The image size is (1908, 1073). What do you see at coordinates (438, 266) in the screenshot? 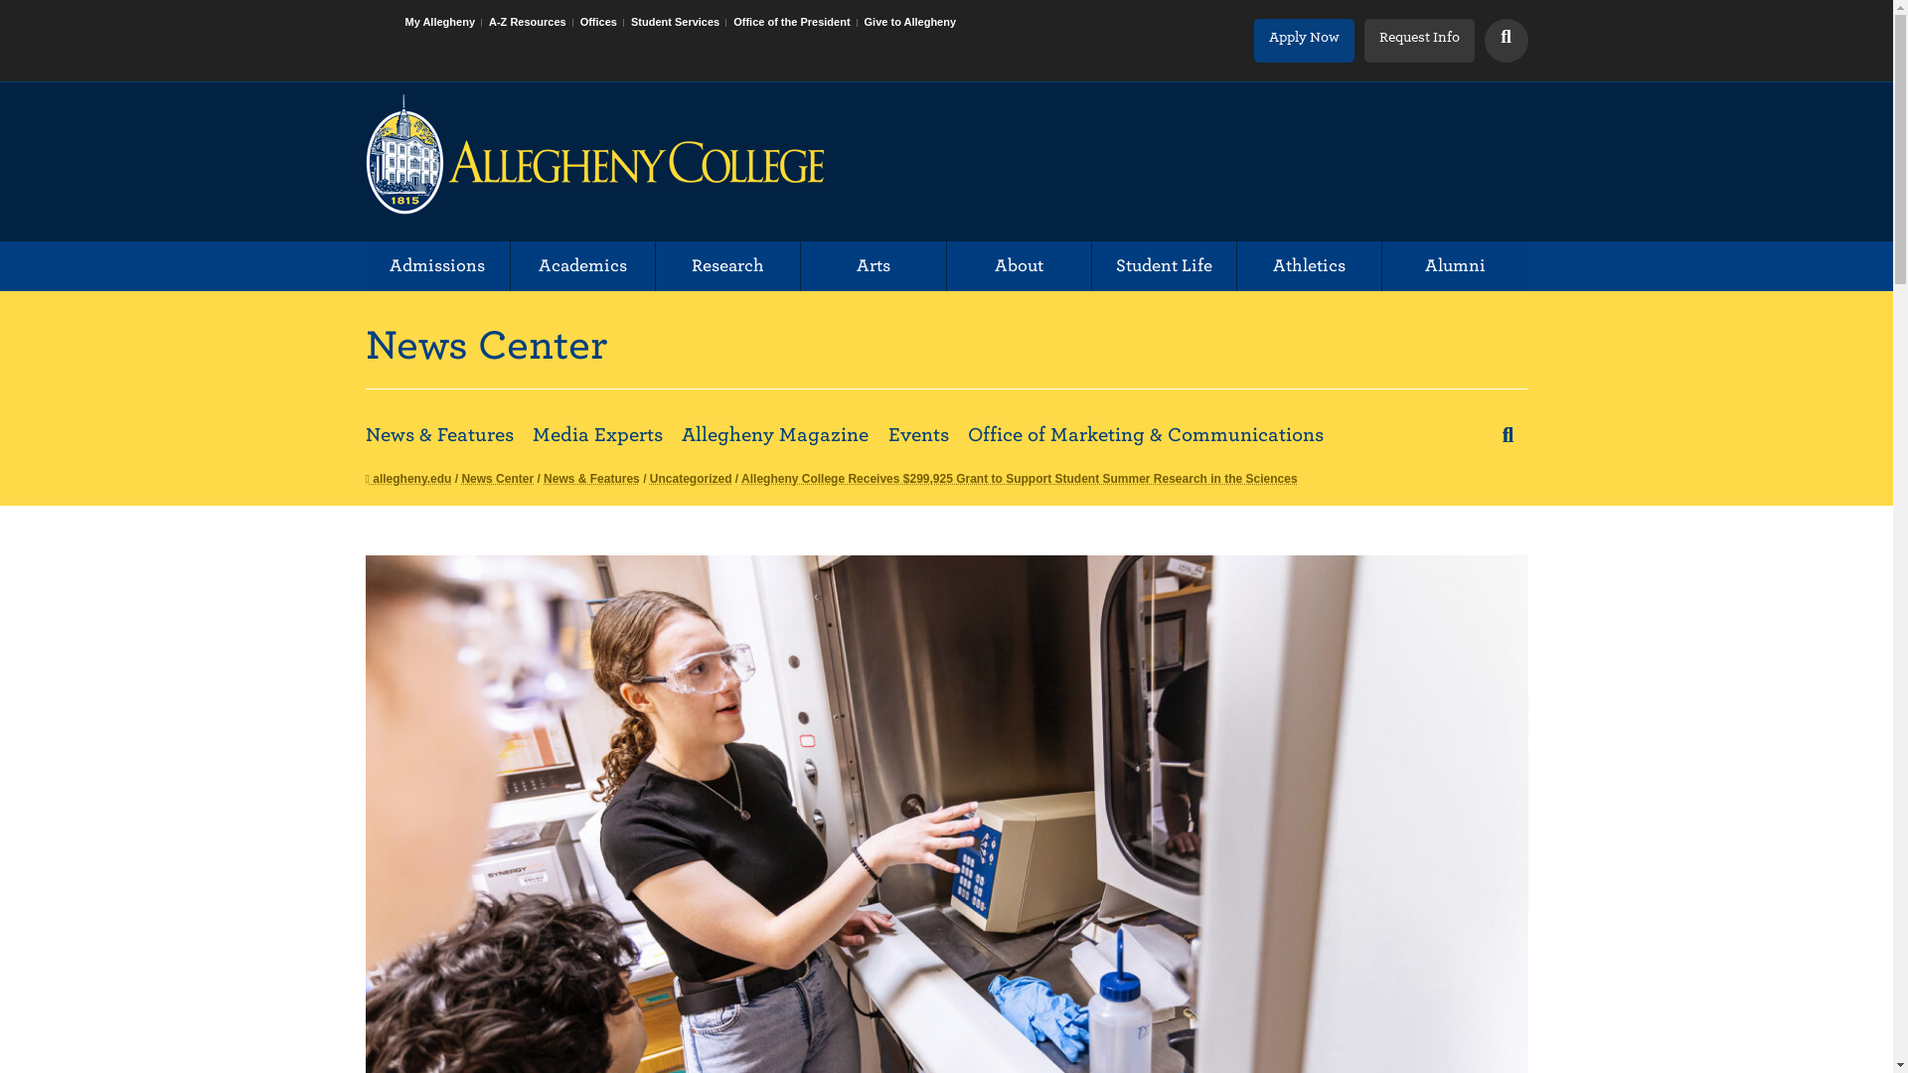
I see `Admissions` at bounding box center [438, 266].